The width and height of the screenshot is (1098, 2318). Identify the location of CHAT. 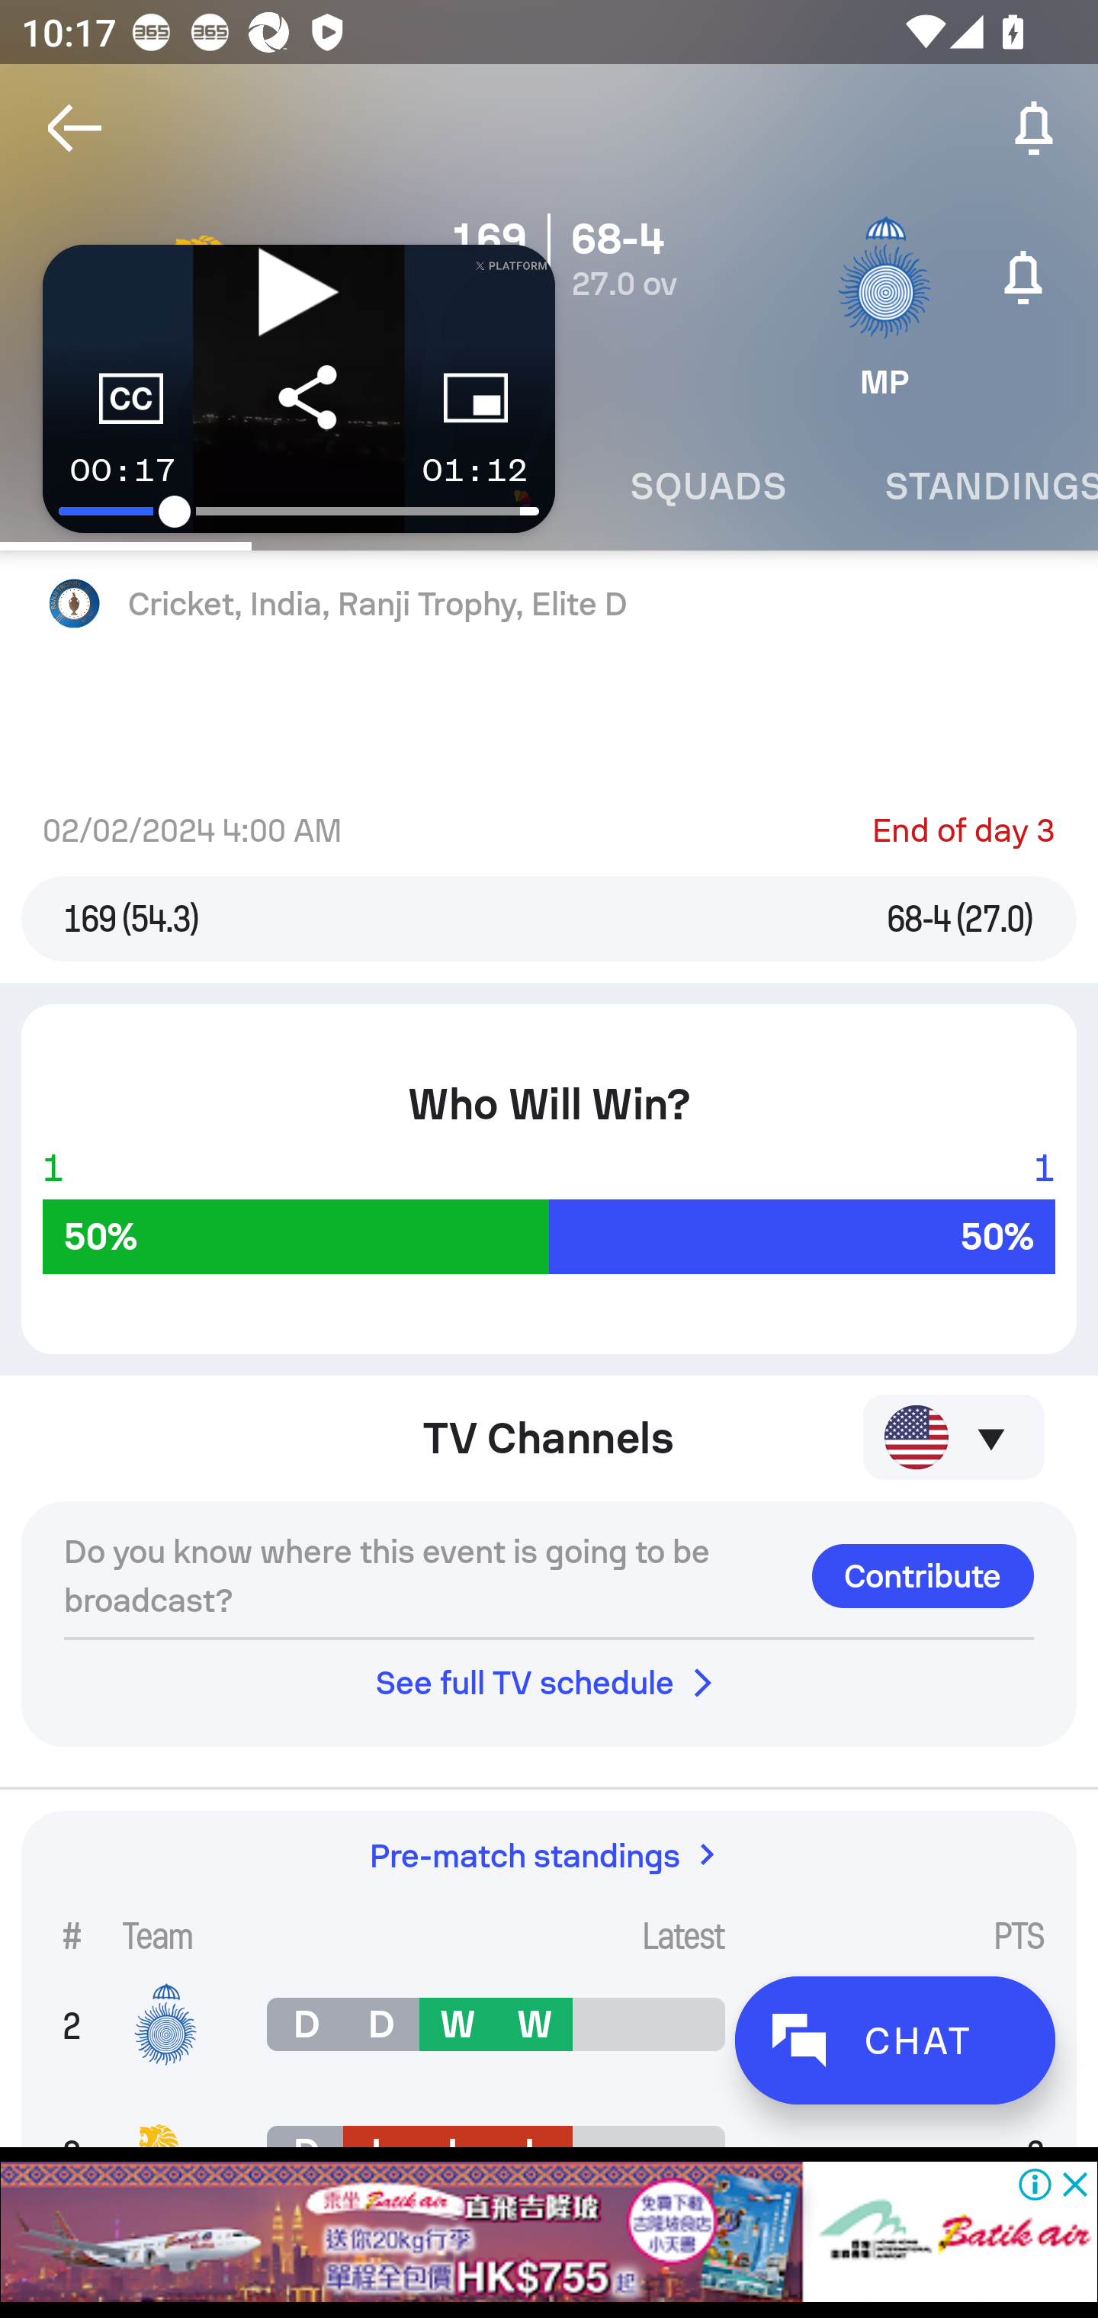
(894, 2040).